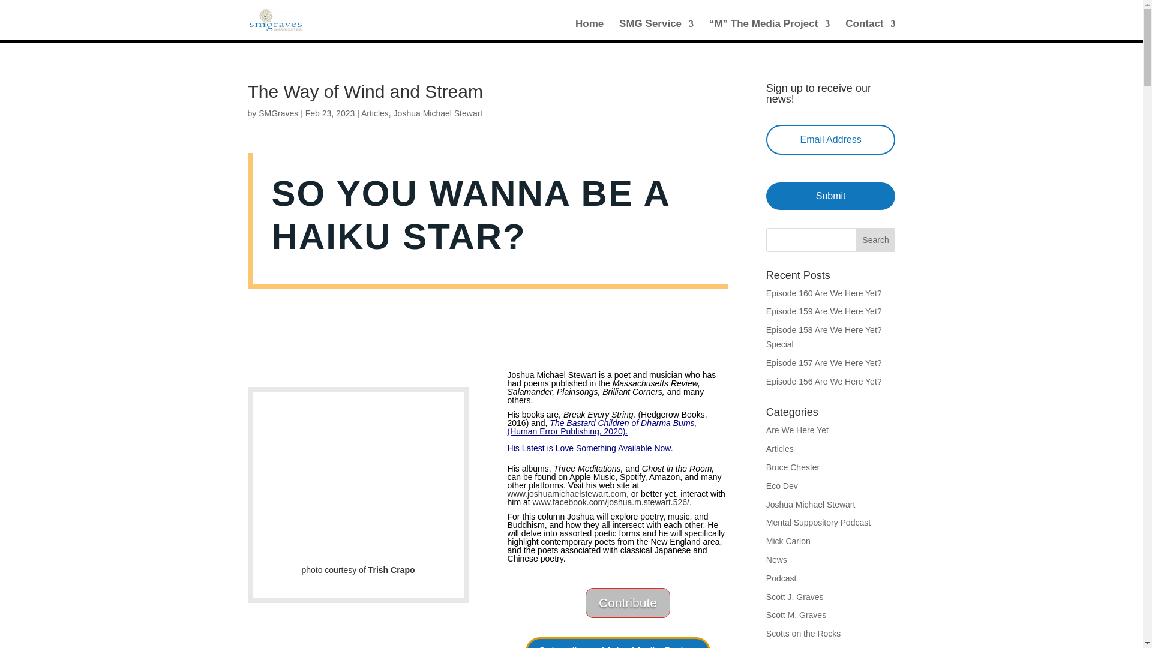 This screenshot has height=648, width=1152. What do you see at coordinates (589, 30) in the screenshot?
I see `Home` at bounding box center [589, 30].